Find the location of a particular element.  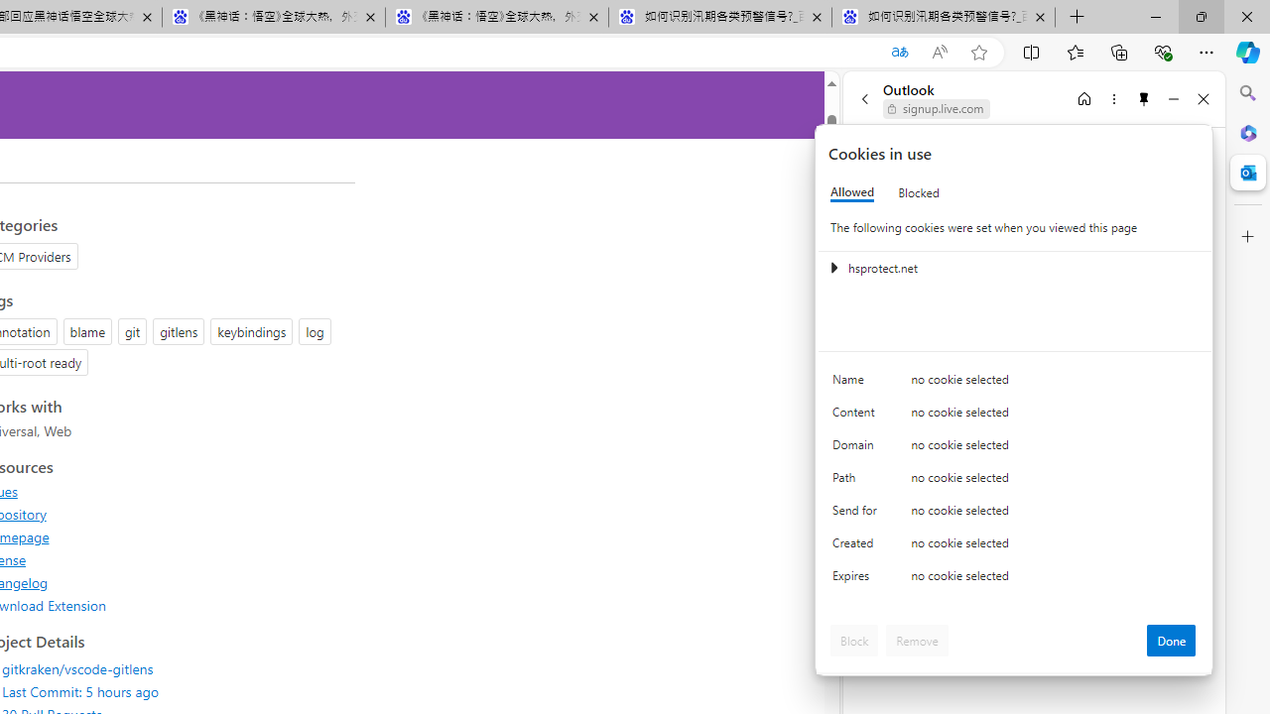

Remove is located at coordinates (917, 641).